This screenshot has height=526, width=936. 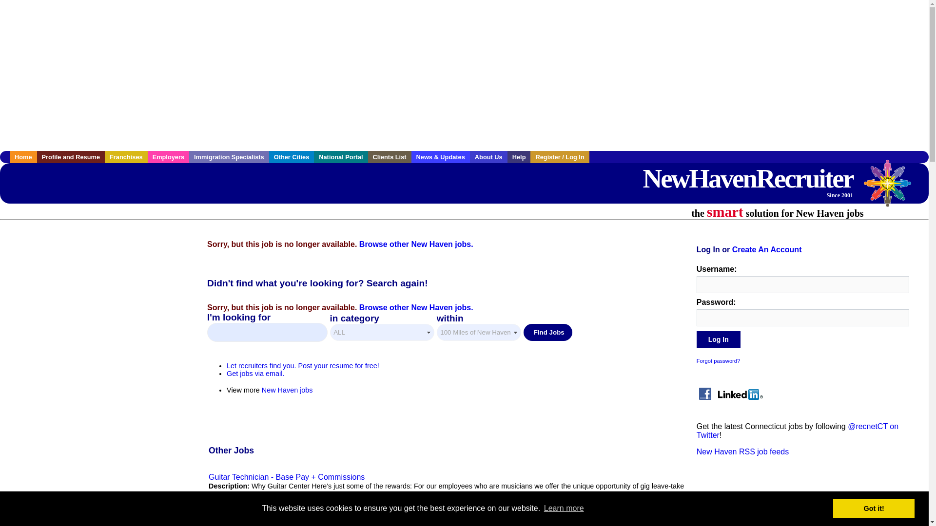 What do you see at coordinates (71, 157) in the screenshot?
I see `New Haven  home` at bounding box center [71, 157].